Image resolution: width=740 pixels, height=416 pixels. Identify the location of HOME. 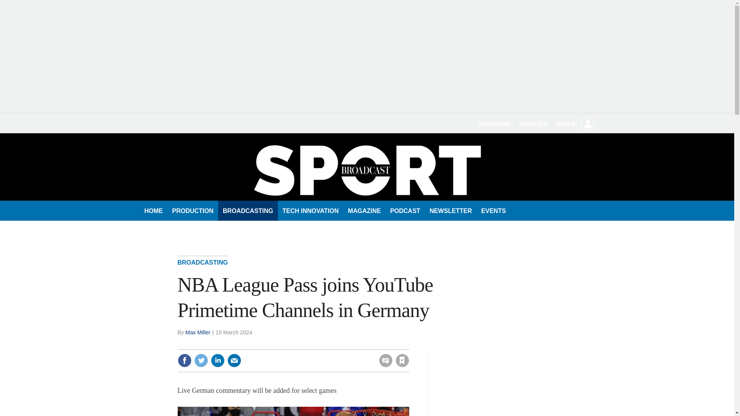
(153, 210).